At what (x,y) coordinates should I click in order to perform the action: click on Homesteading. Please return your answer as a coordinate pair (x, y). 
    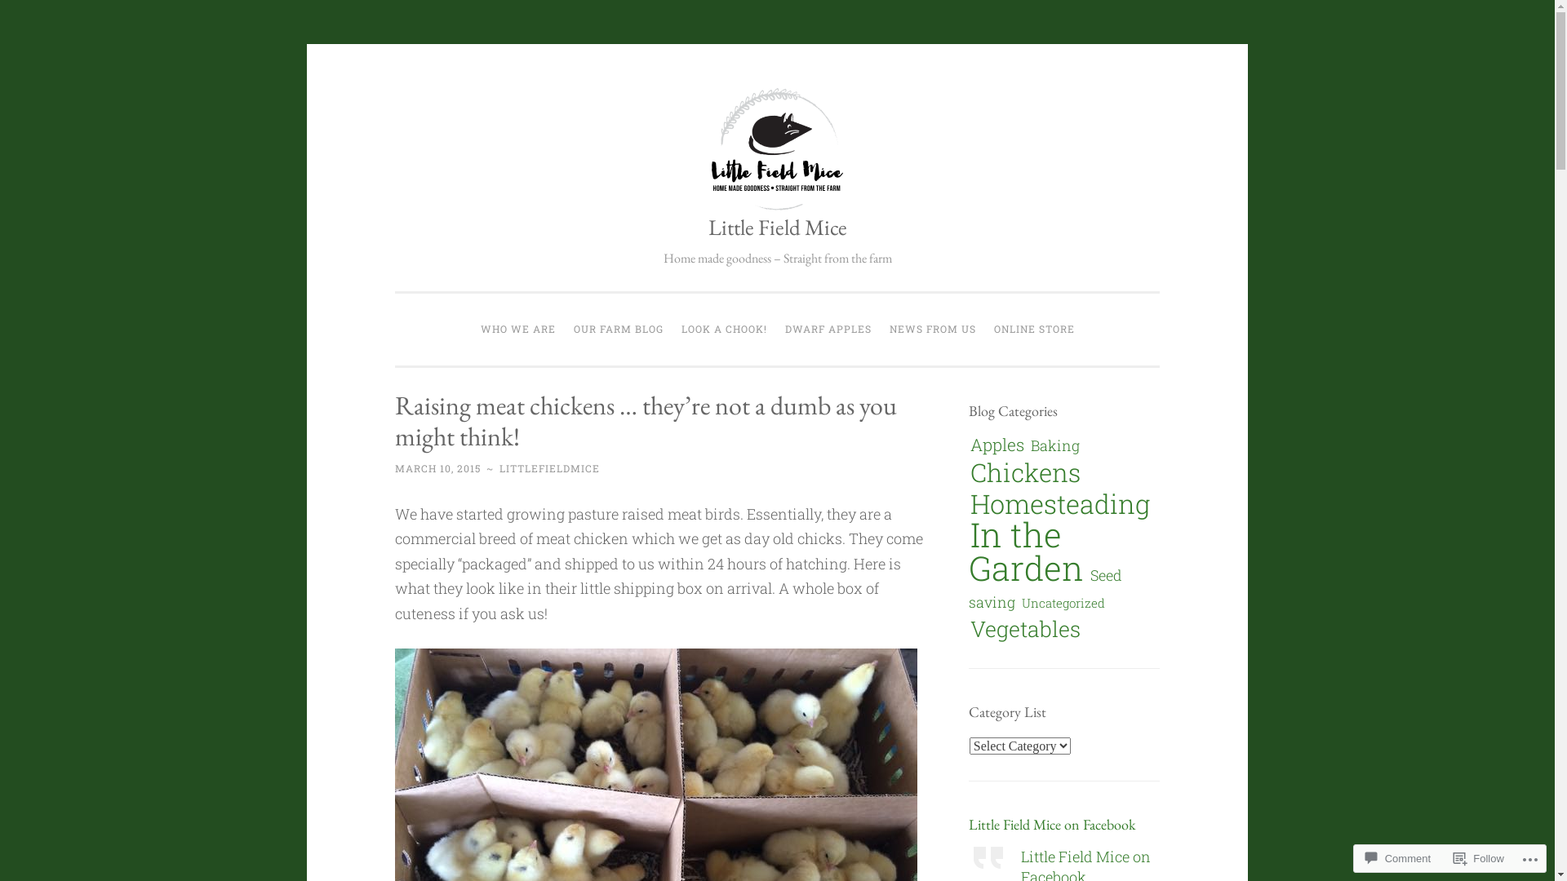
    Looking at the image, I should click on (1060, 504).